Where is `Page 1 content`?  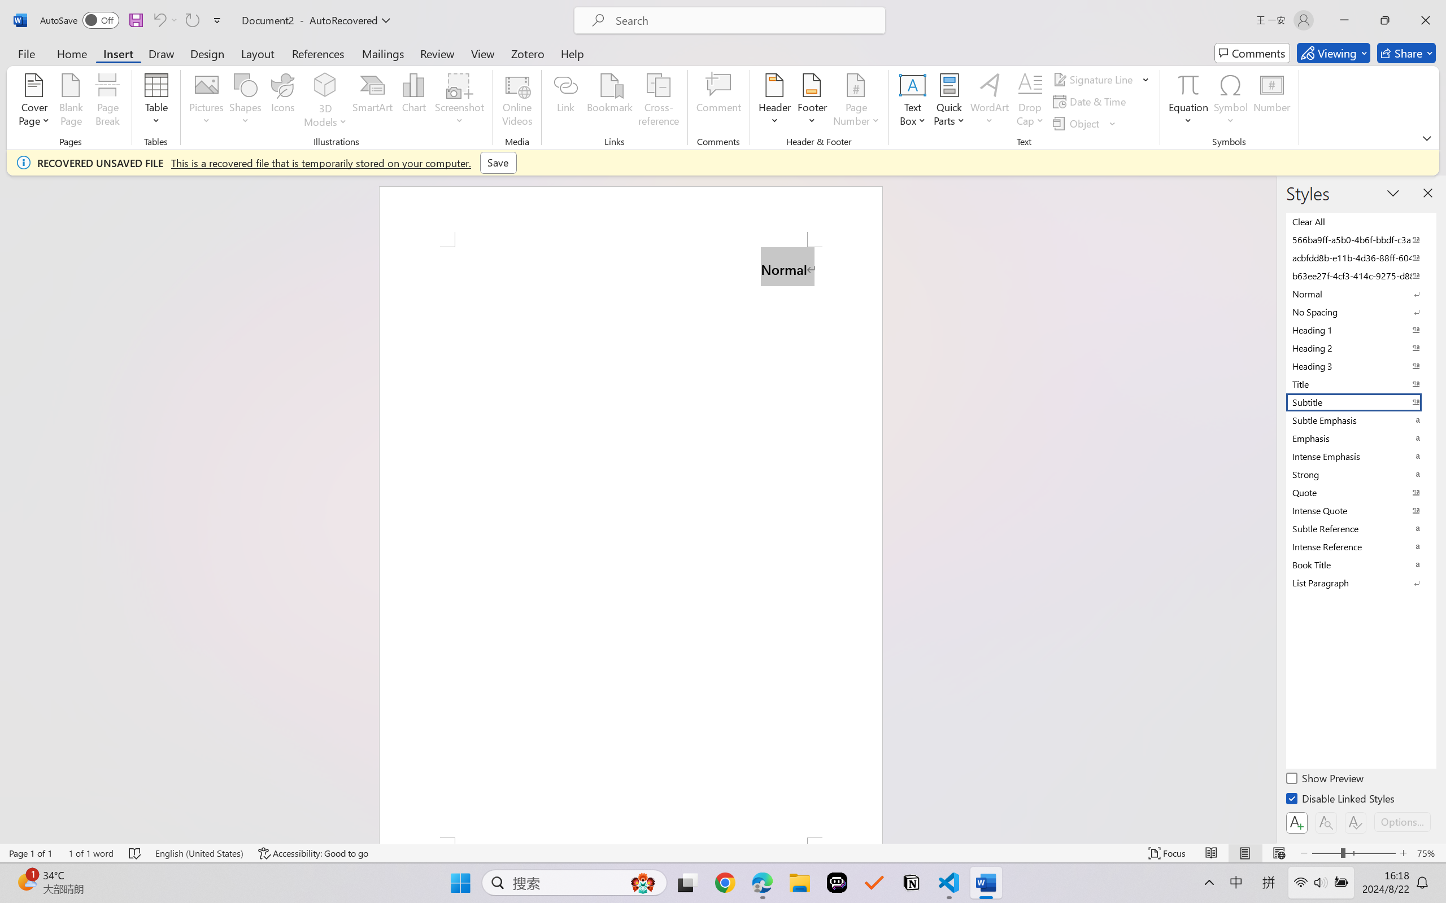
Page 1 content is located at coordinates (631, 542).